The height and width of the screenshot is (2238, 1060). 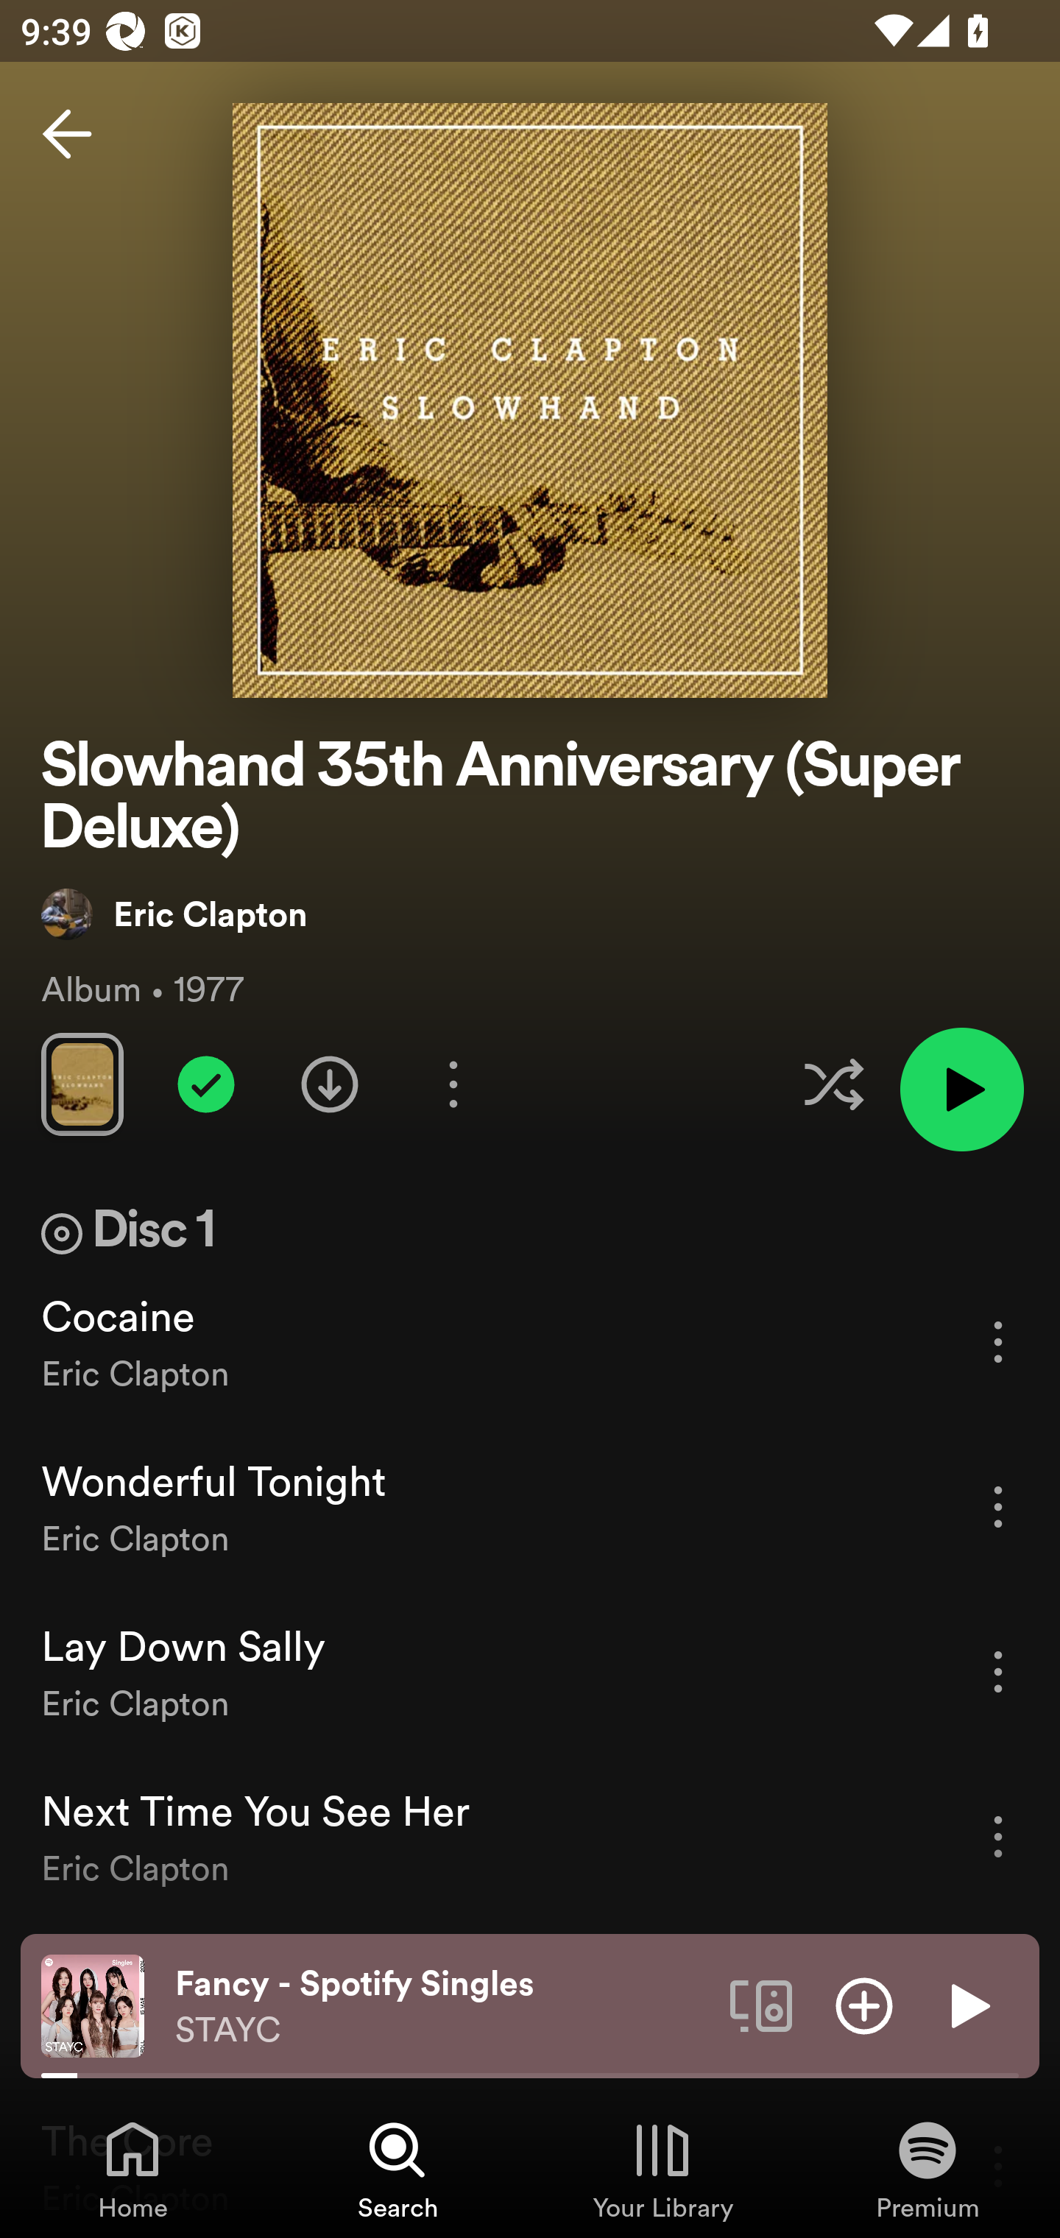 What do you see at coordinates (961, 1090) in the screenshot?
I see `Play playlist` at bounding box center [961, 1090].